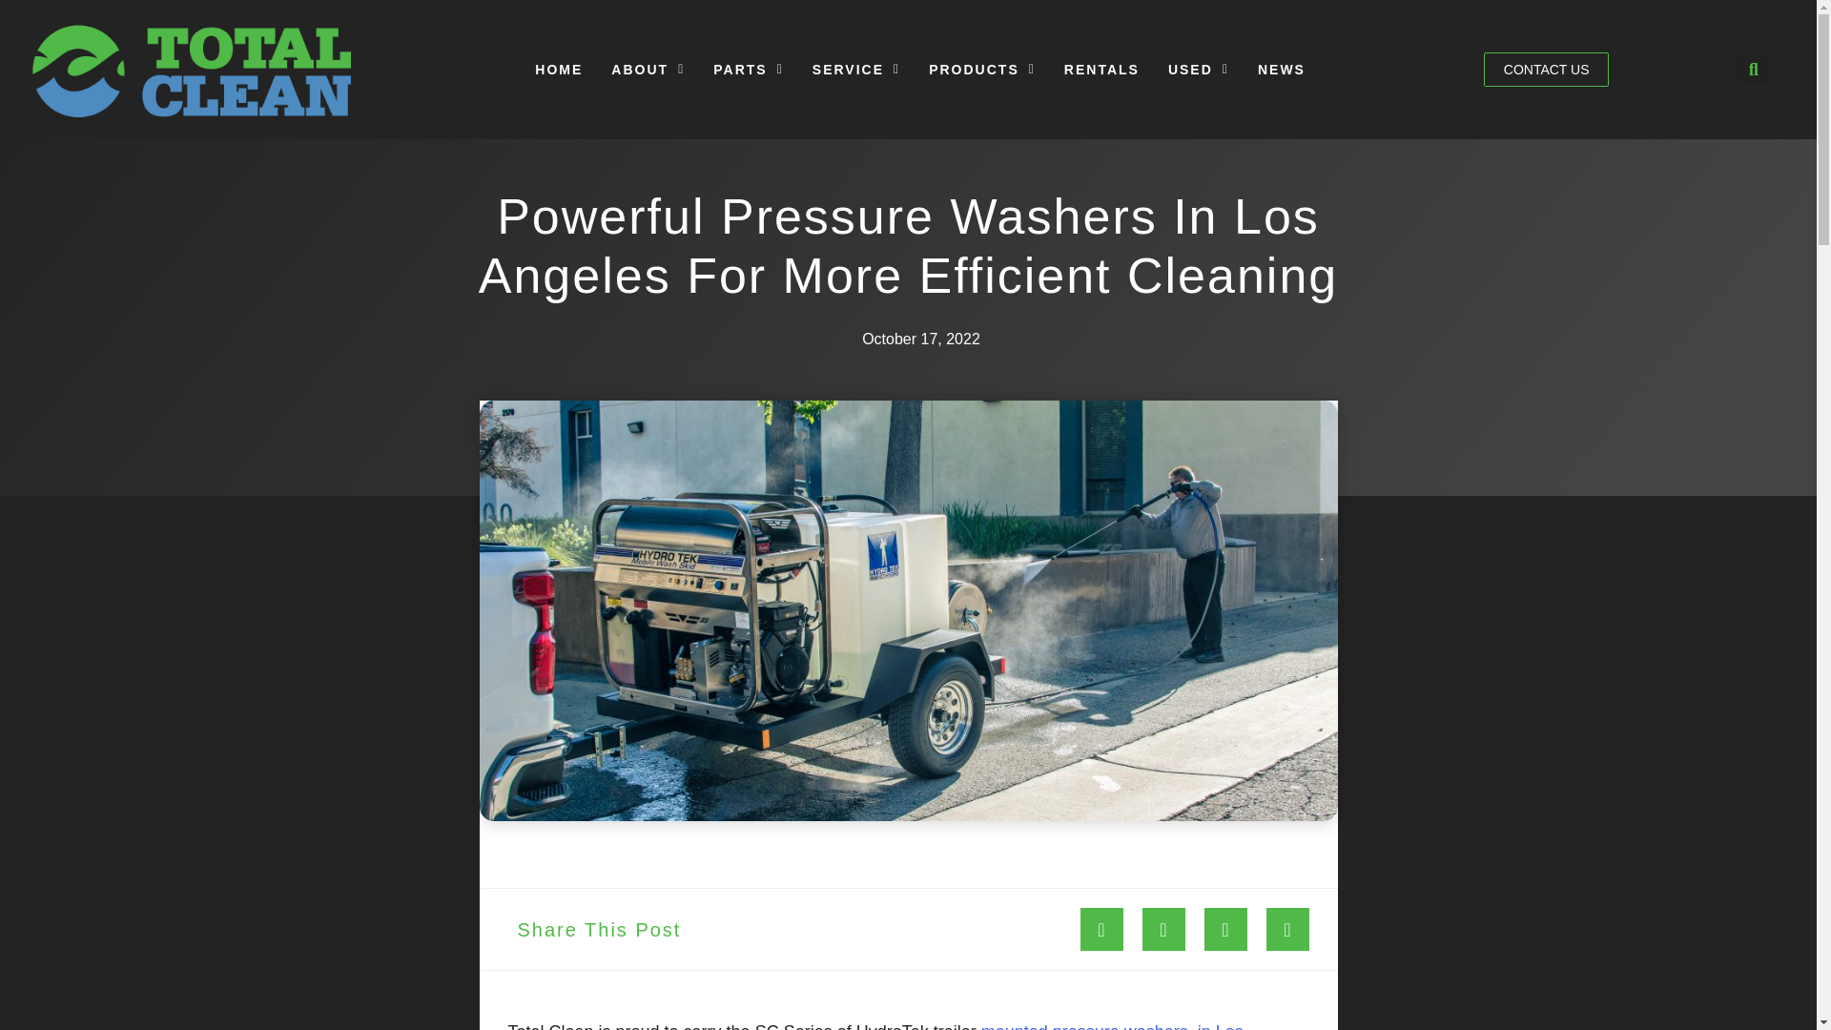  What do you see at coordinates (856, 69) in the screenshot?
I see `SERVICE` at bounding box center [856, 69].